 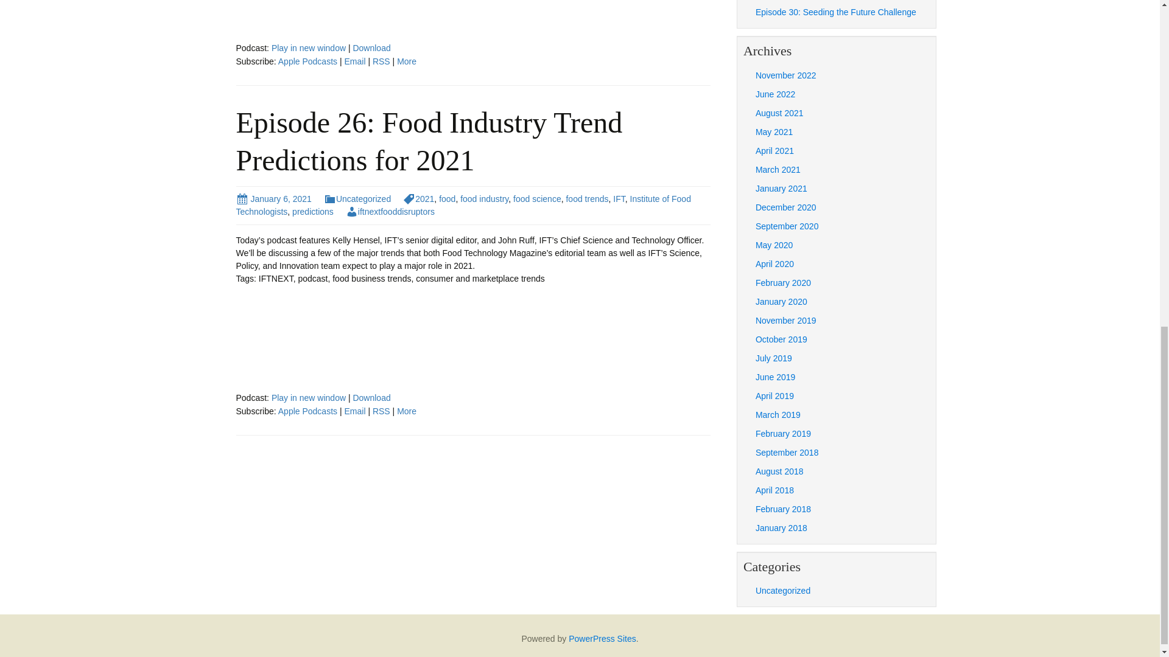 What do you see at coordinates (354, 411) in the screenshot?
I see `Email` at bounding box center [354, 411].